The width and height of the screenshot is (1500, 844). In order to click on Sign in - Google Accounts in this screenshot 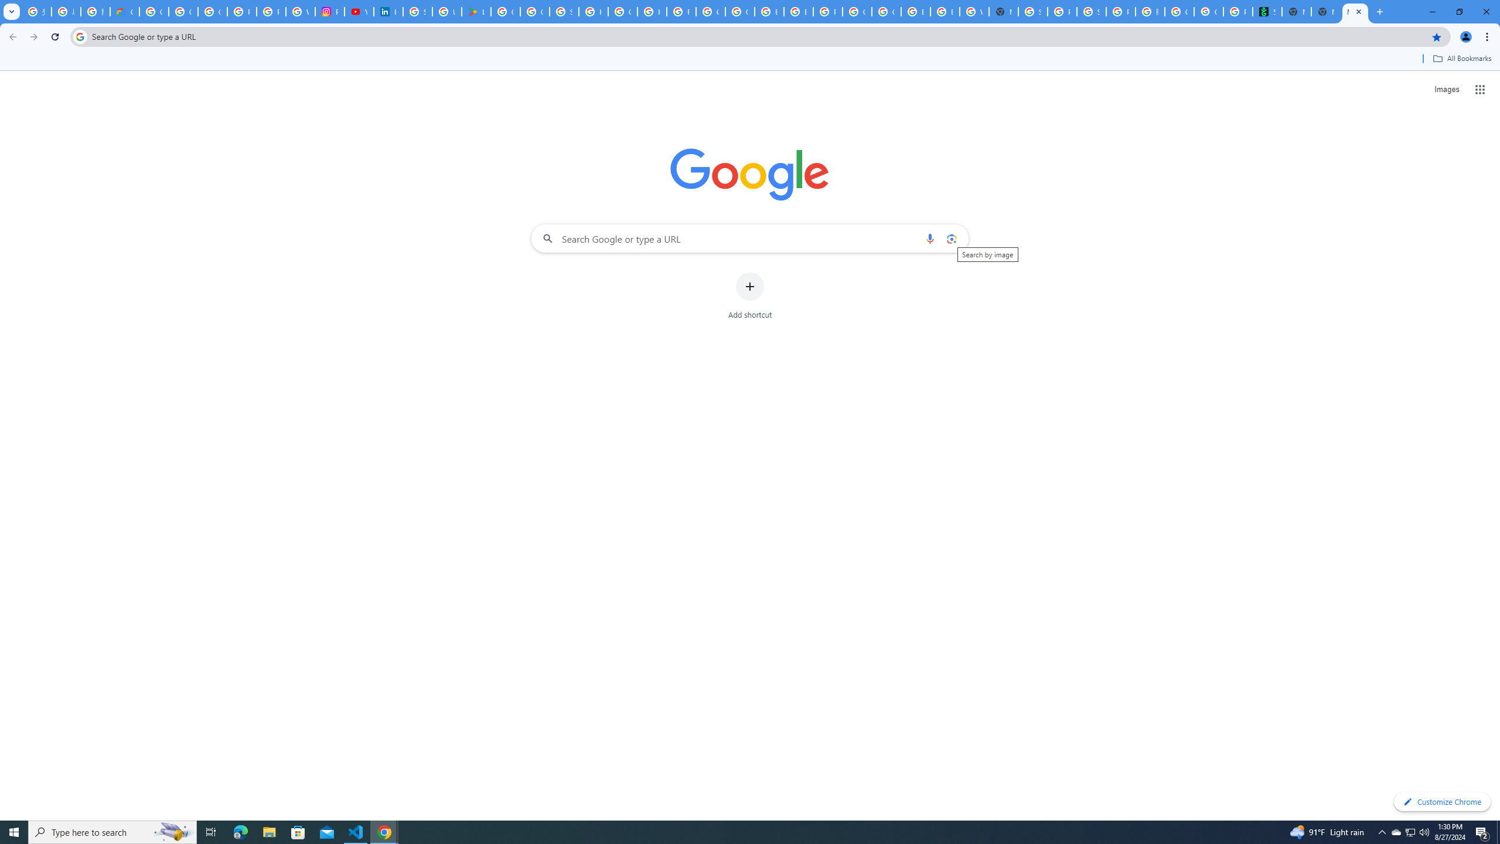, I will do `click(417, 12)`.